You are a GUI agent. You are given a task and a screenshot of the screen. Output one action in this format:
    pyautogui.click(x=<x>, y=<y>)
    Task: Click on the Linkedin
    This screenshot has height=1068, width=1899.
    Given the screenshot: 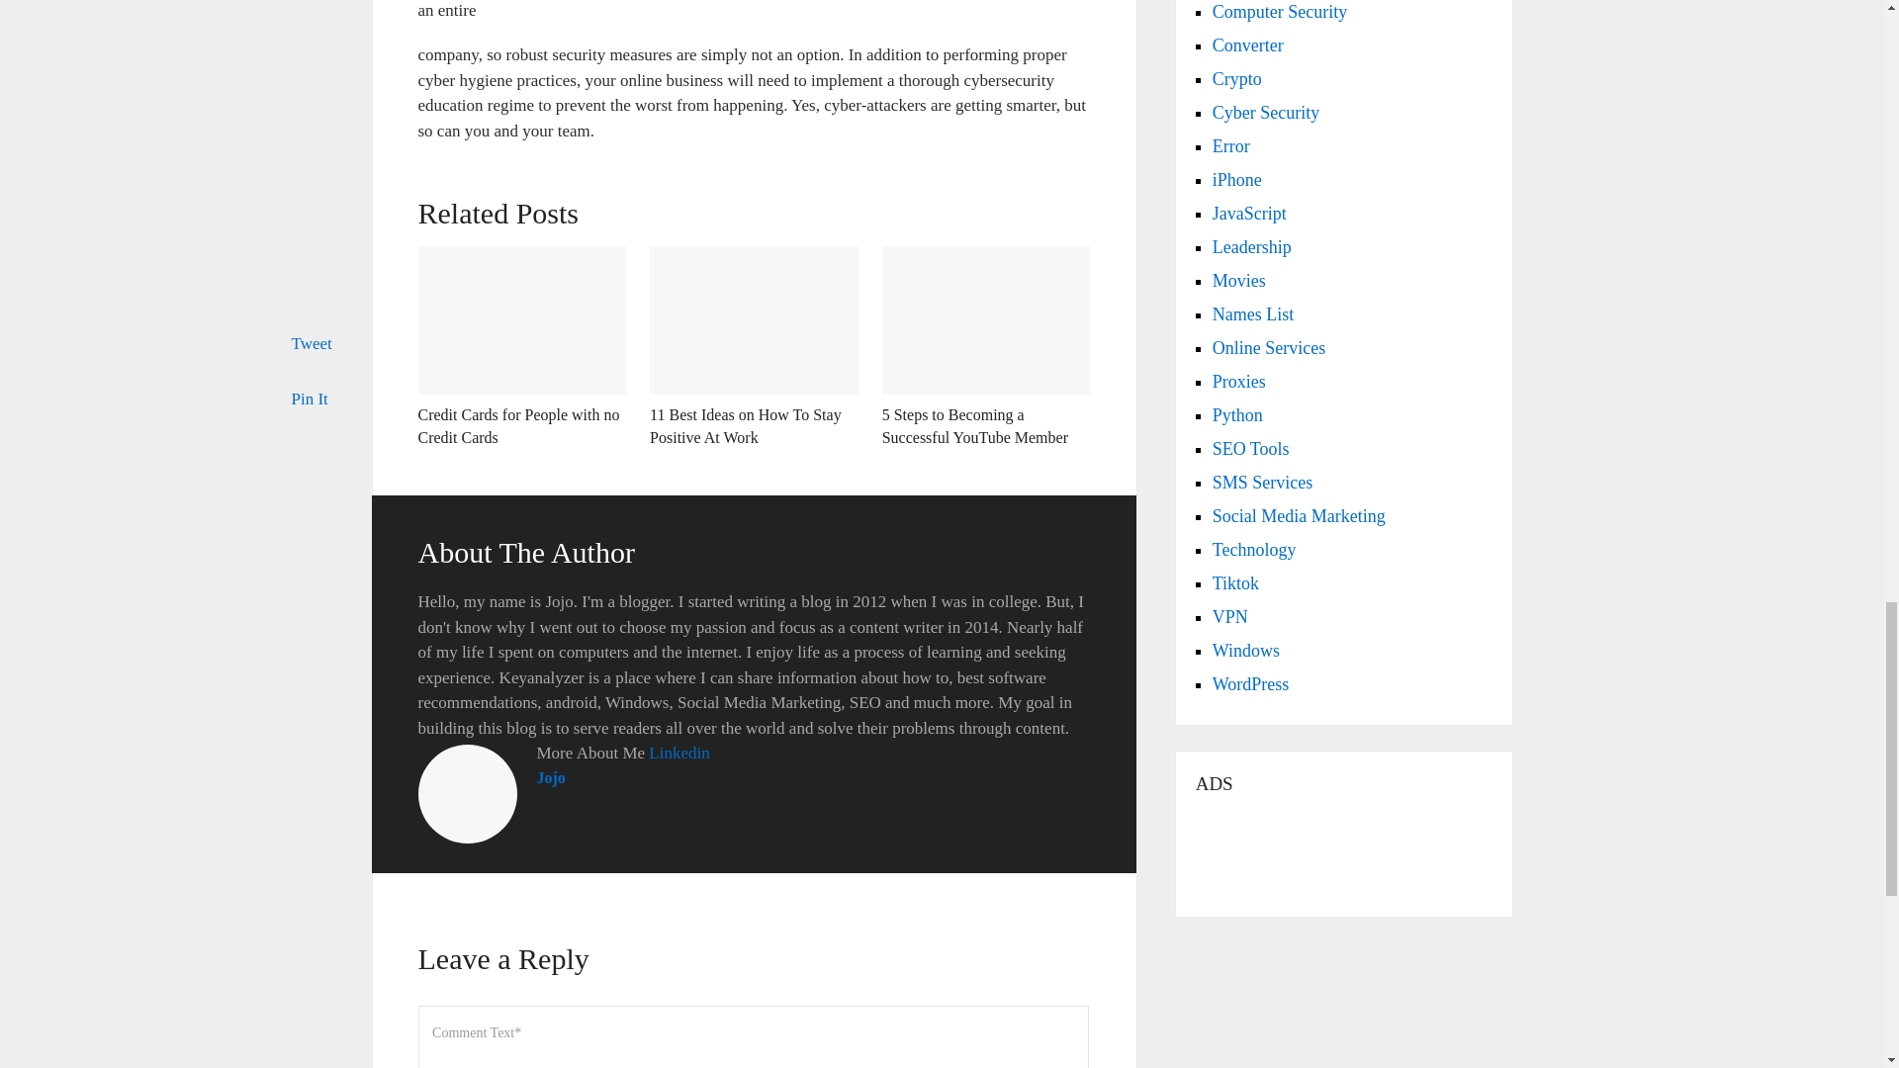 What is the action you would take?
    pyautogui.click(x=678, y=753)
    